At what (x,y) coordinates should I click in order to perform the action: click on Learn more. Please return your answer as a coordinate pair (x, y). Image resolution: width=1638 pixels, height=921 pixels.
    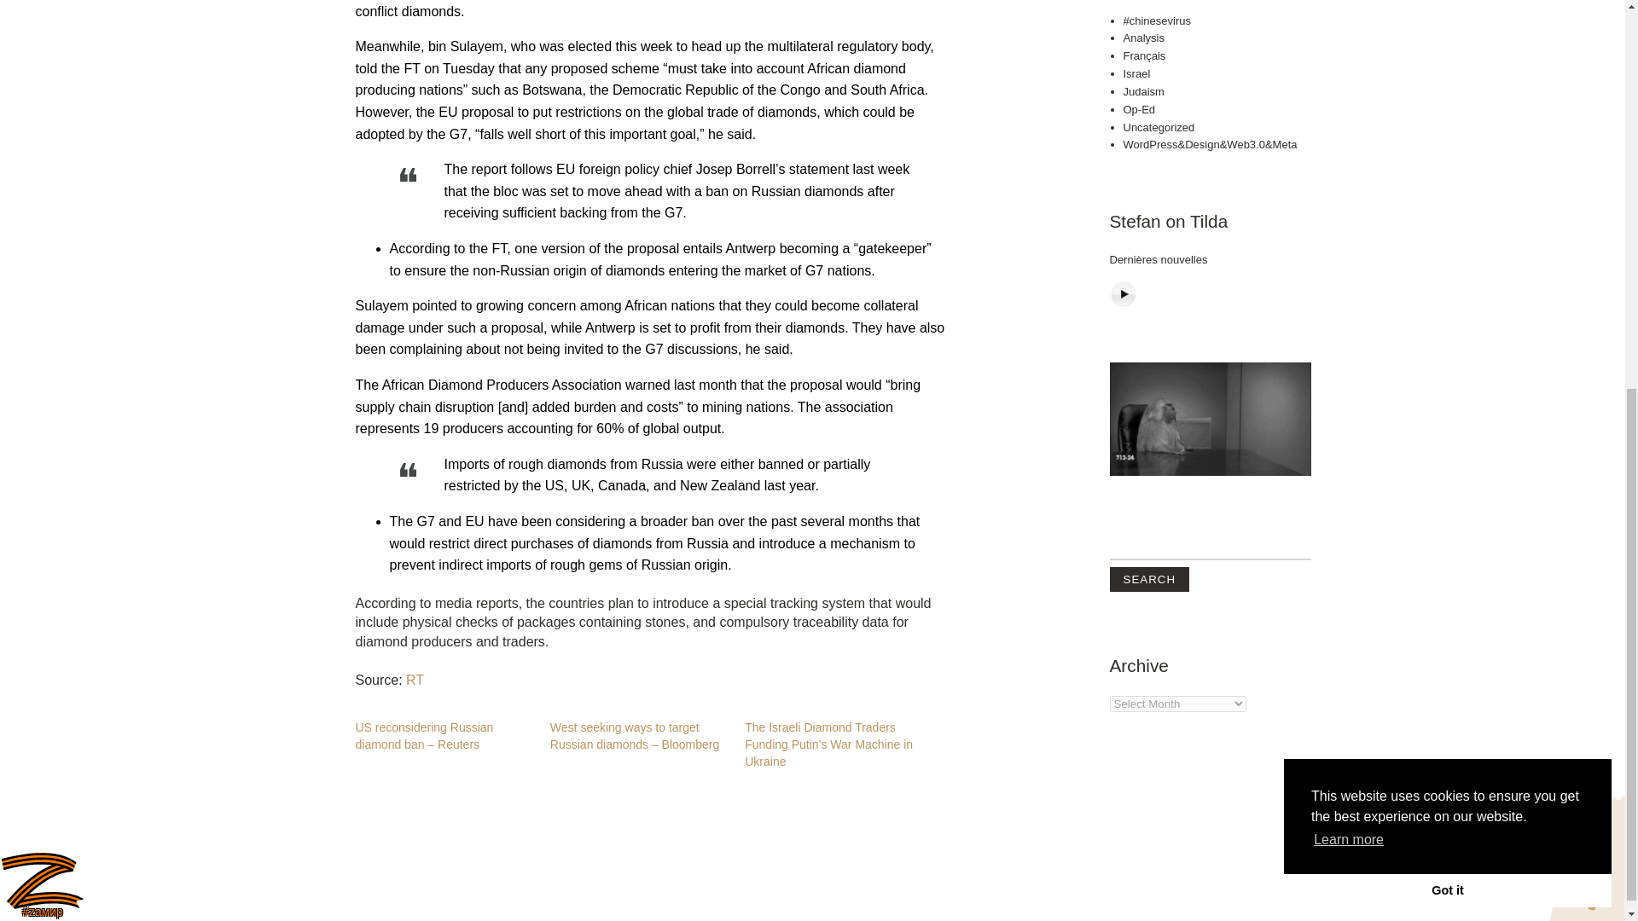
    Looking at the image, I should click on (1348, 163).